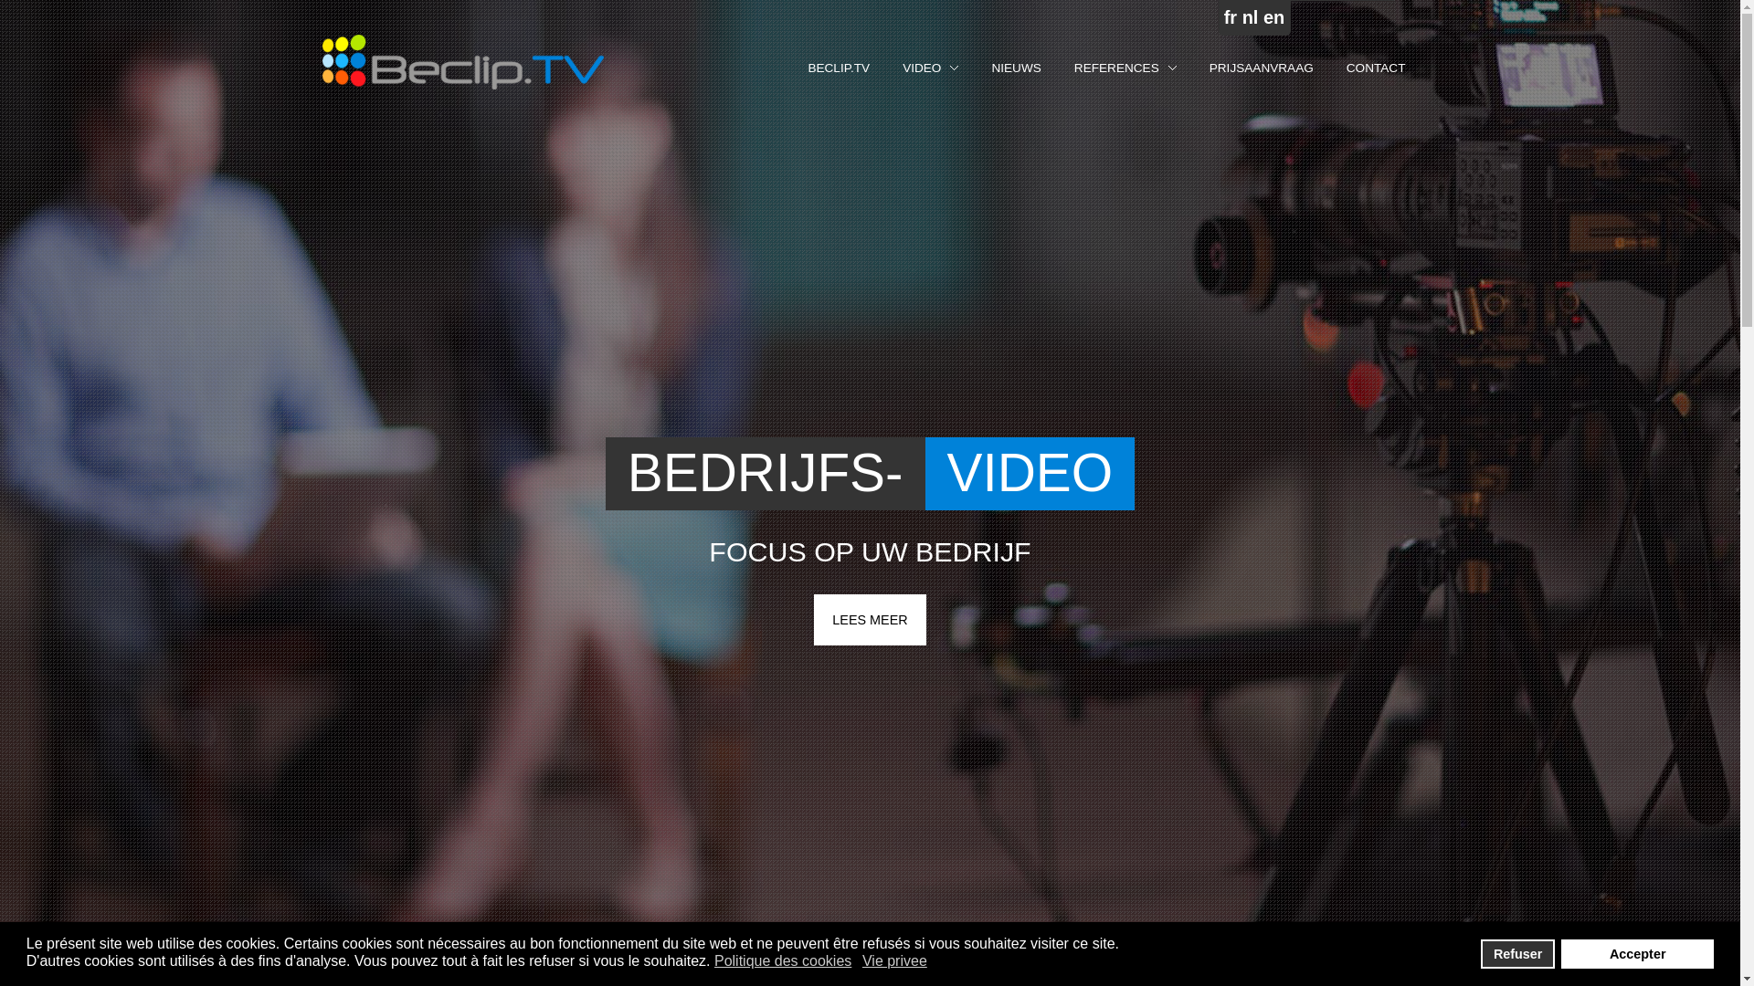 Image resolution: width=1754 pixels, height=986 pixels. Describe the element at coordinates (1376, 68) in the screenshot. I see `CONTACT` at that location.